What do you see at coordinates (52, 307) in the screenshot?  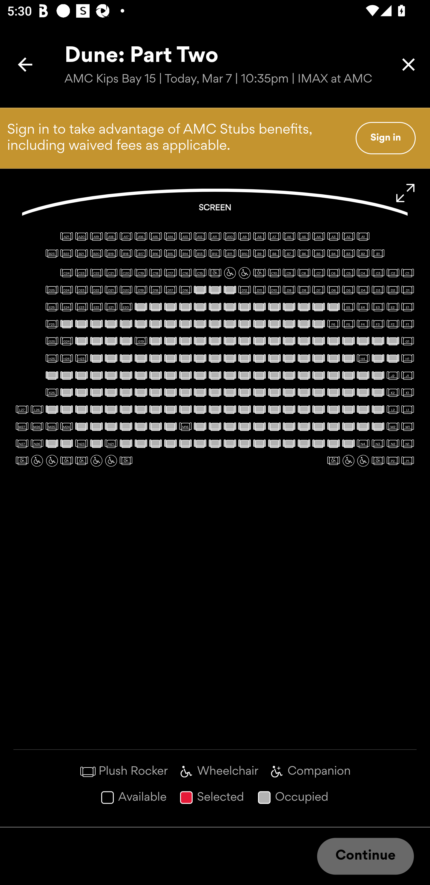 I see `E25, Regular seat, available` at bounding box center [52, 307].